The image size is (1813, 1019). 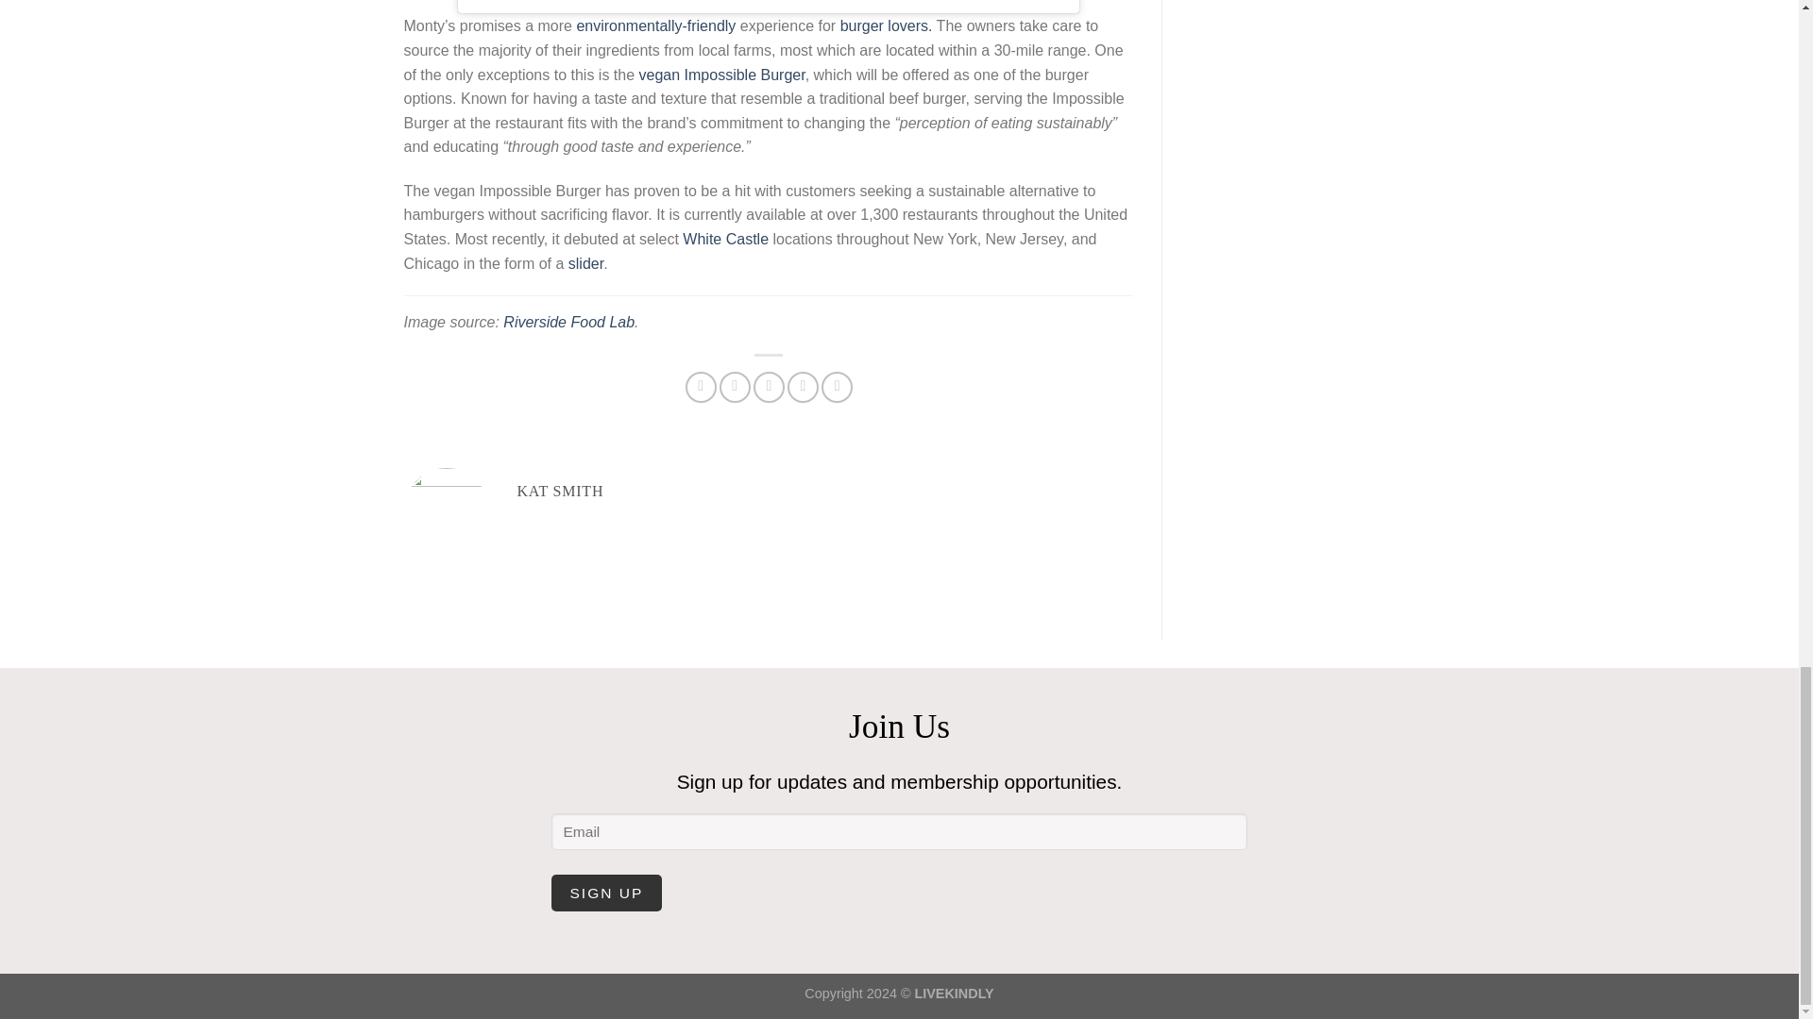 I want to click on Pin on Pinterest, so click(x=803, y=387).